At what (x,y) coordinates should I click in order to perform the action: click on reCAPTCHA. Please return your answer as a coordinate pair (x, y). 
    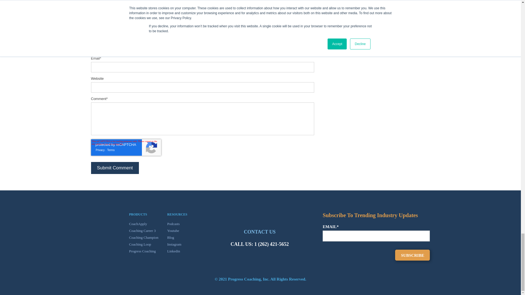
    Looking at the image, I should click on (126, 147).